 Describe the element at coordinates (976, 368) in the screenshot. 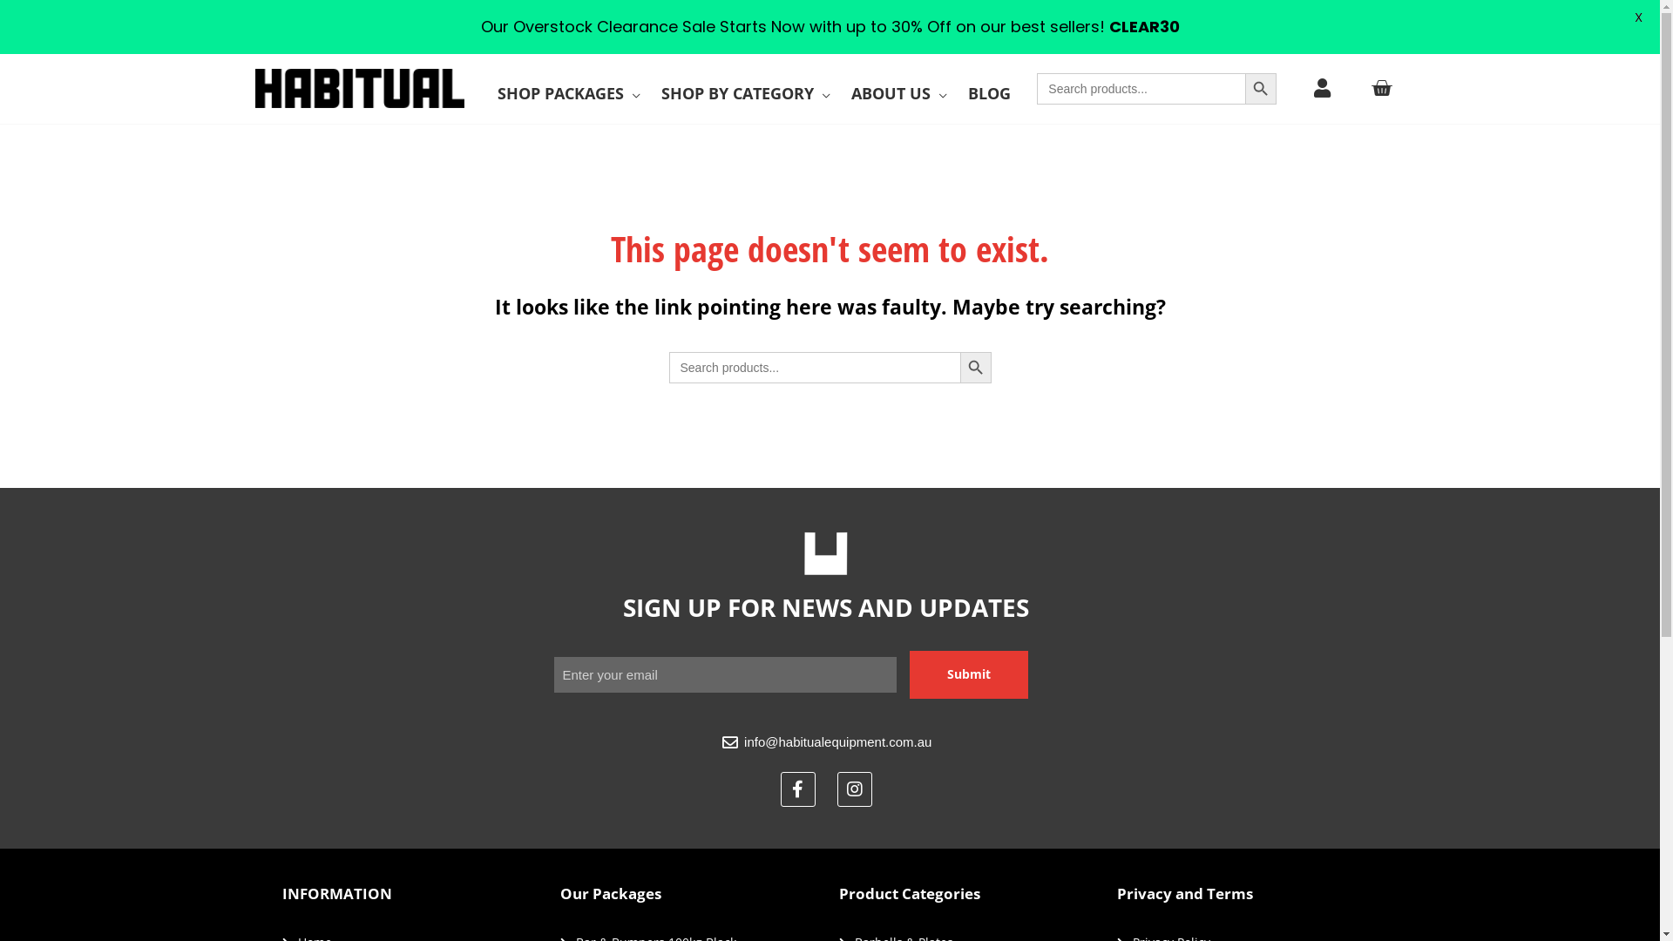

I see `Search Button` at that location.